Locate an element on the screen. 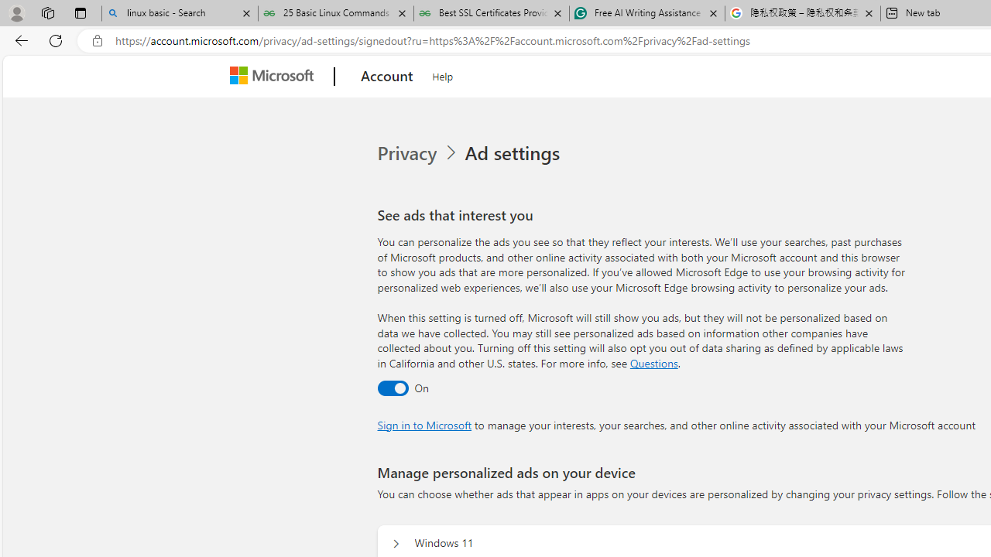 The image size is (991, 557). 25 Basic Linux Commands For Beginners - GeeksforGeeks is located at coordinates (336, 14).